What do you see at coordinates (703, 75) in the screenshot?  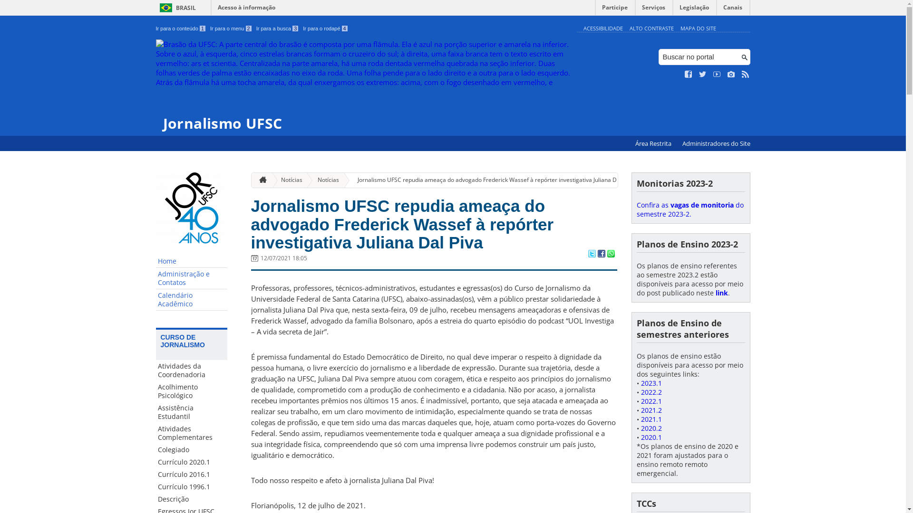 I see `Siga no Twitter` at bounding box center [703, 75].